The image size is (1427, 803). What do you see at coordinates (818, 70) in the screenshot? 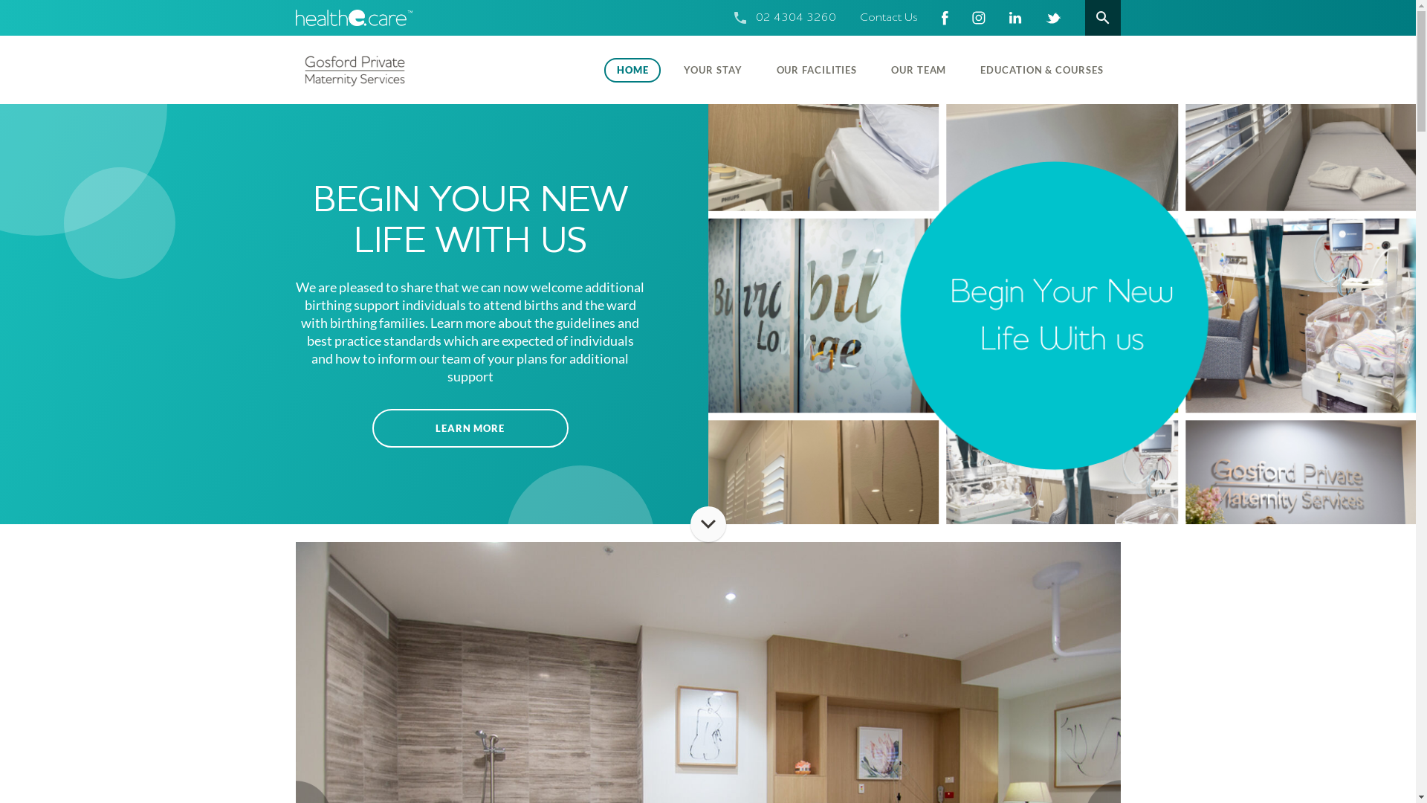
I see `OUR FACILITIES` at bounding box center [818, 70].